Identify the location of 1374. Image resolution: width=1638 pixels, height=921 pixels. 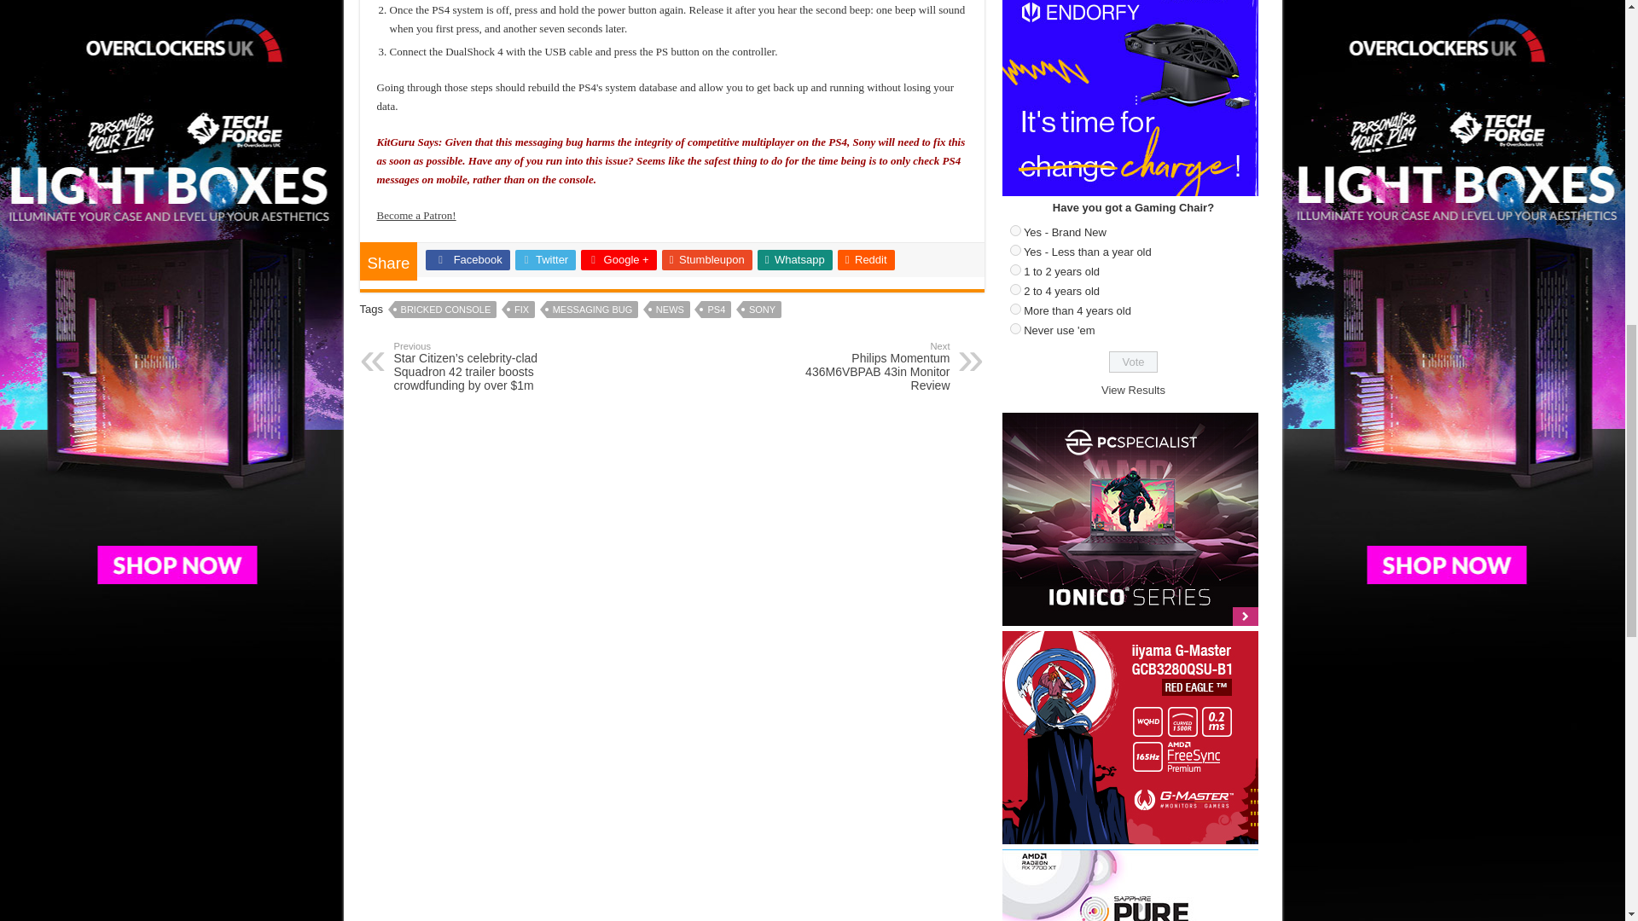
(1015, 251).